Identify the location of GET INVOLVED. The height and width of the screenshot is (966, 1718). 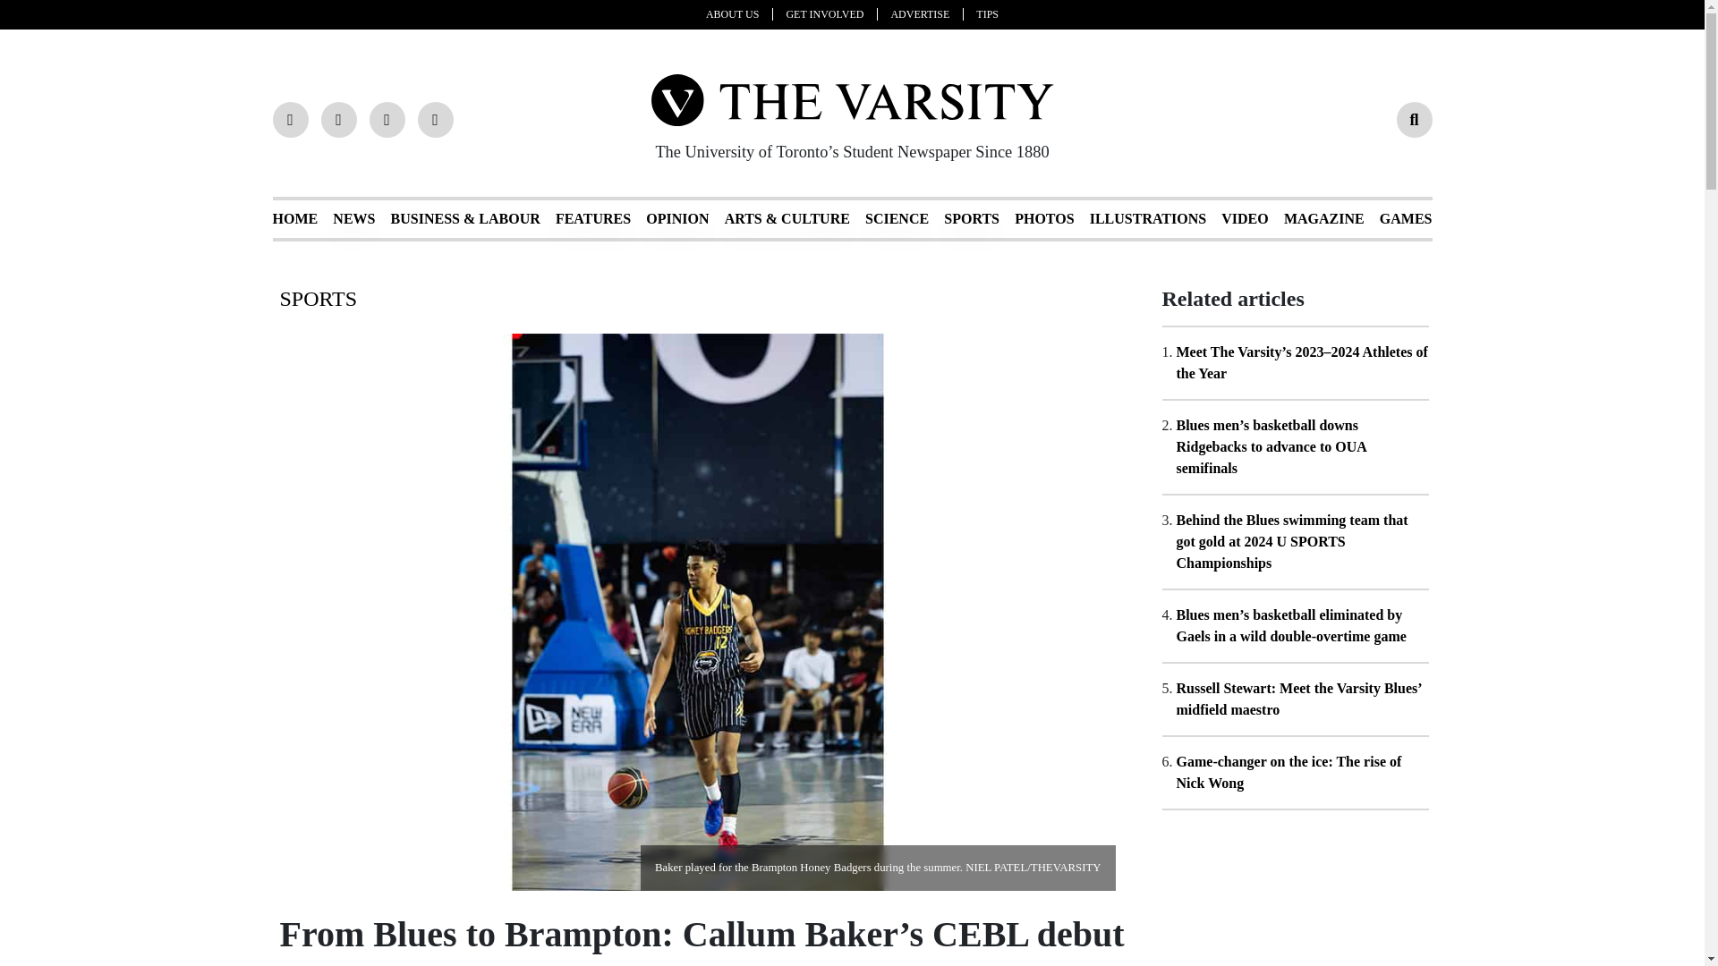
(831, 13).